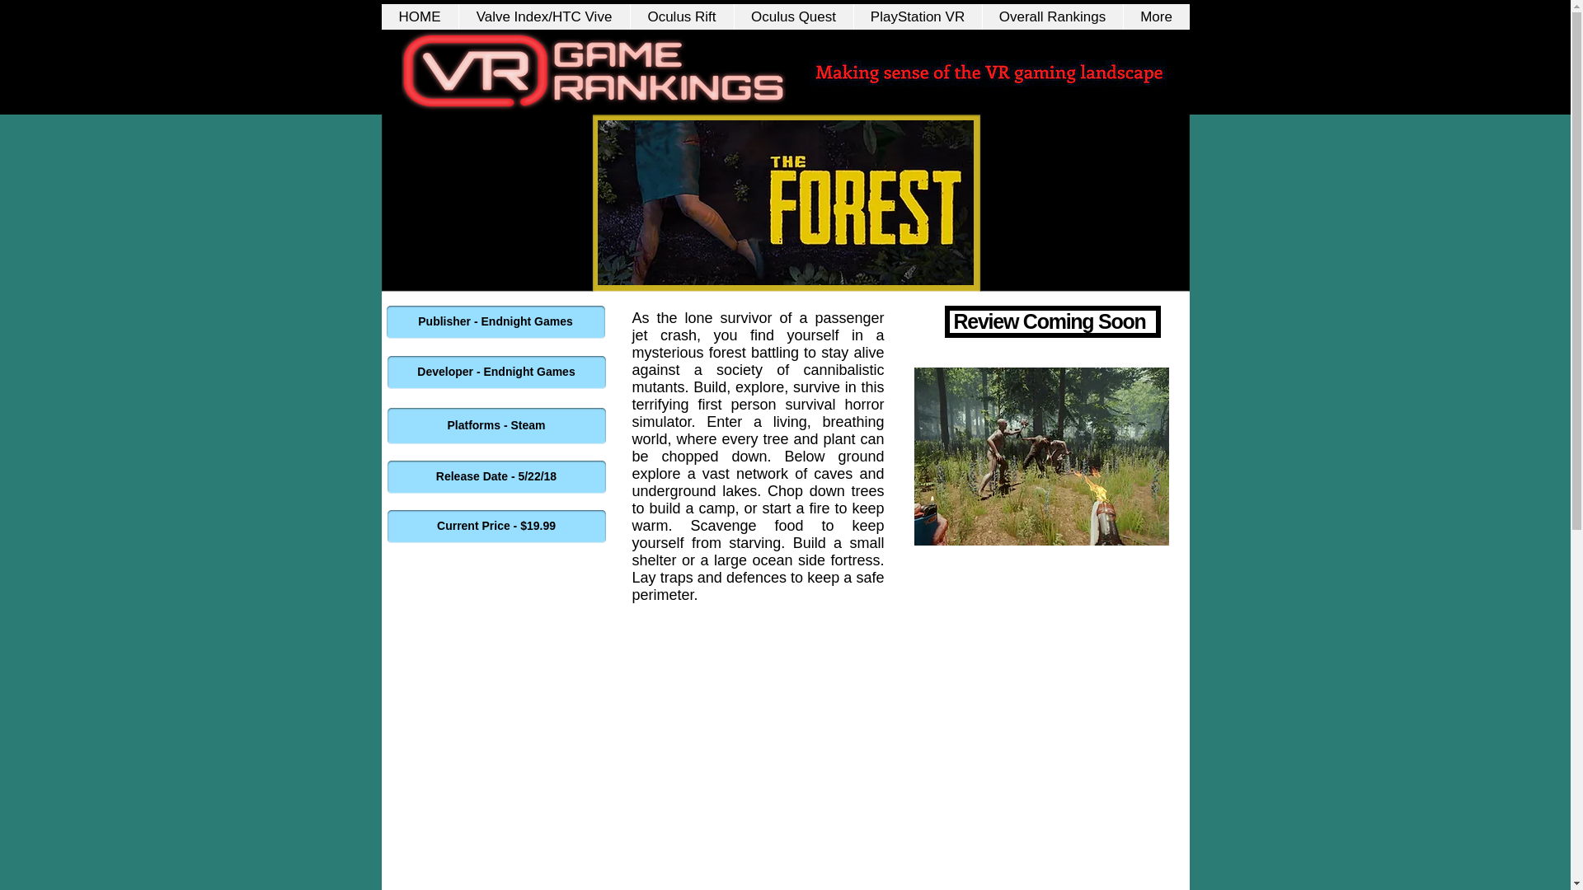 The height and width of the screenshot is (890, 1583). I want to click on Overall Rankings, so click(1052, 16).